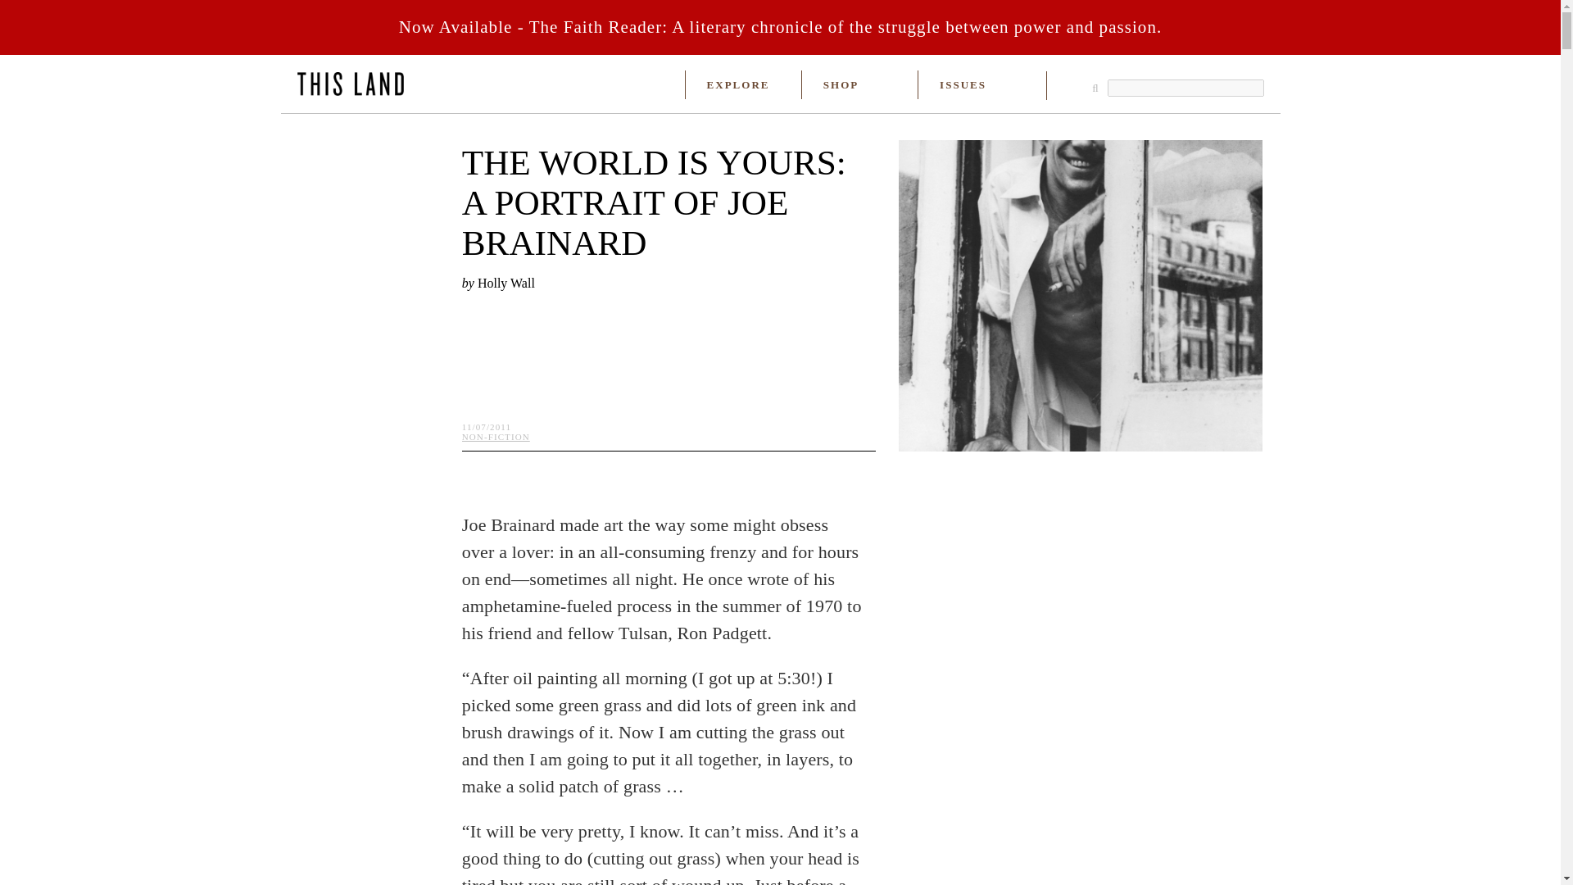 This screenshot has height=885, width=1573. Describe the element at coordinates (496, 436) in the screenshot. I see `NON-FICTION` at that location.